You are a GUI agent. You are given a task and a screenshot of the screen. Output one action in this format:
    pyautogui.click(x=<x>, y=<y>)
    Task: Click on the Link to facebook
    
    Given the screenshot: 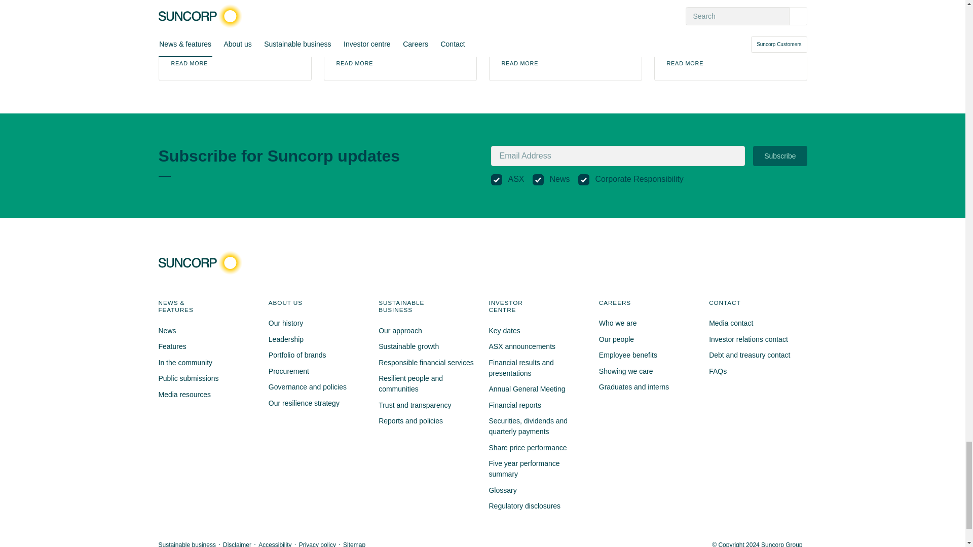 What is the action you would take?
    pyautogui.click(x=738, y=262)
    